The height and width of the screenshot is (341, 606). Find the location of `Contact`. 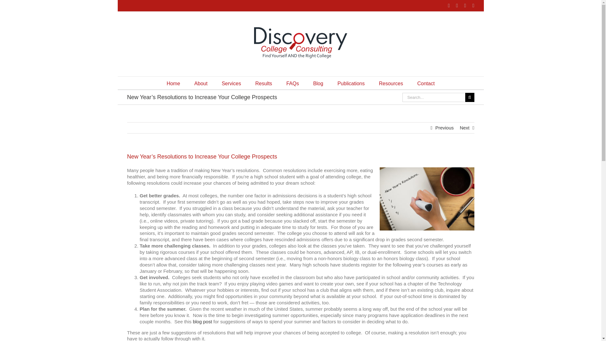

Contact is located at coordinates (426, 83).